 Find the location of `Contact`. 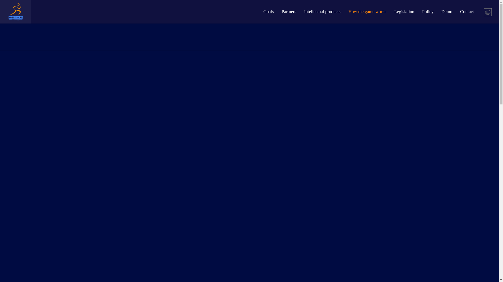

Contact is located at coordinates (471, 11).